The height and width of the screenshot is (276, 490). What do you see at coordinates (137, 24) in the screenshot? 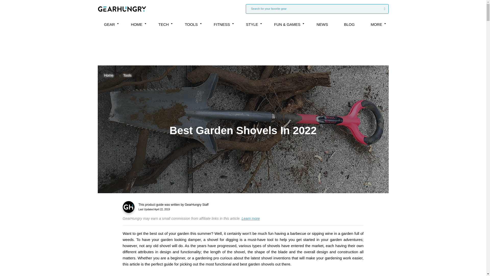
I see `HOME` at bounding box center [137, 24].